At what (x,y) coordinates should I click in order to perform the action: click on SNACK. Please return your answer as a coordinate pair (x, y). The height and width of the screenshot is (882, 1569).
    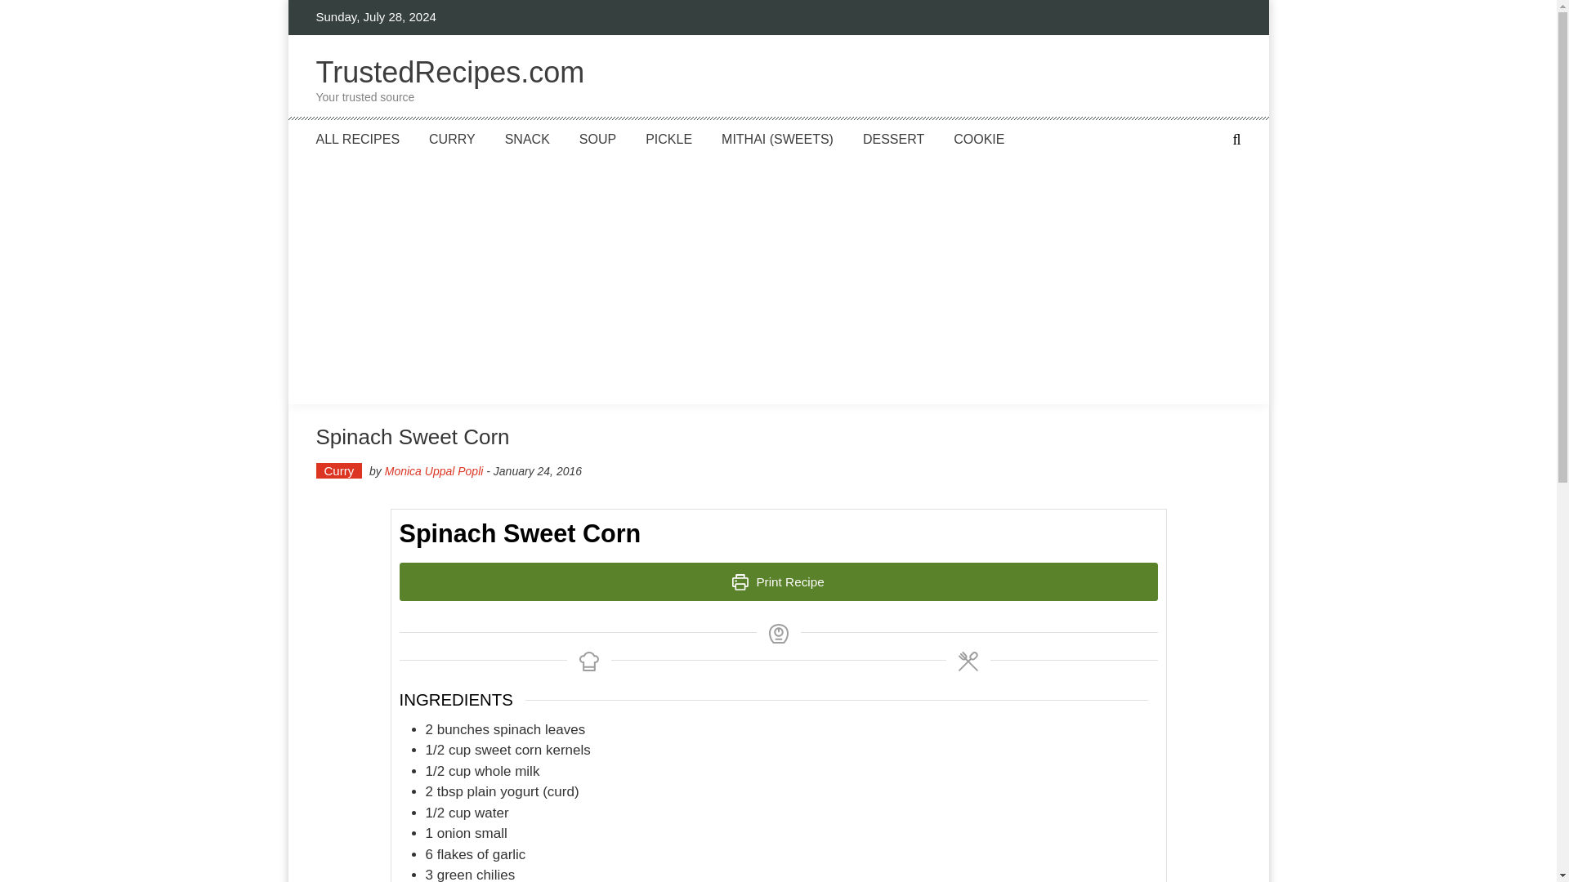
    Looking at the image, I should click on (433, 471).